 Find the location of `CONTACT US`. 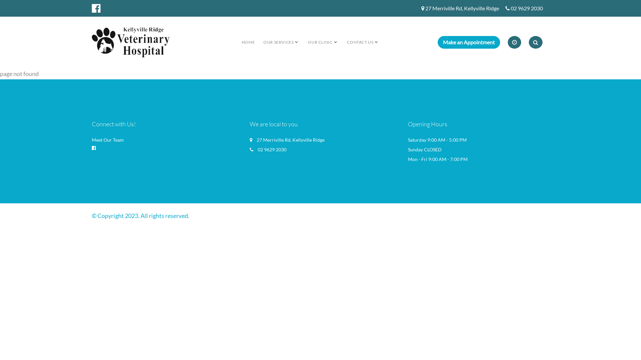

CONTACT US is located at coordinates (360, 42).